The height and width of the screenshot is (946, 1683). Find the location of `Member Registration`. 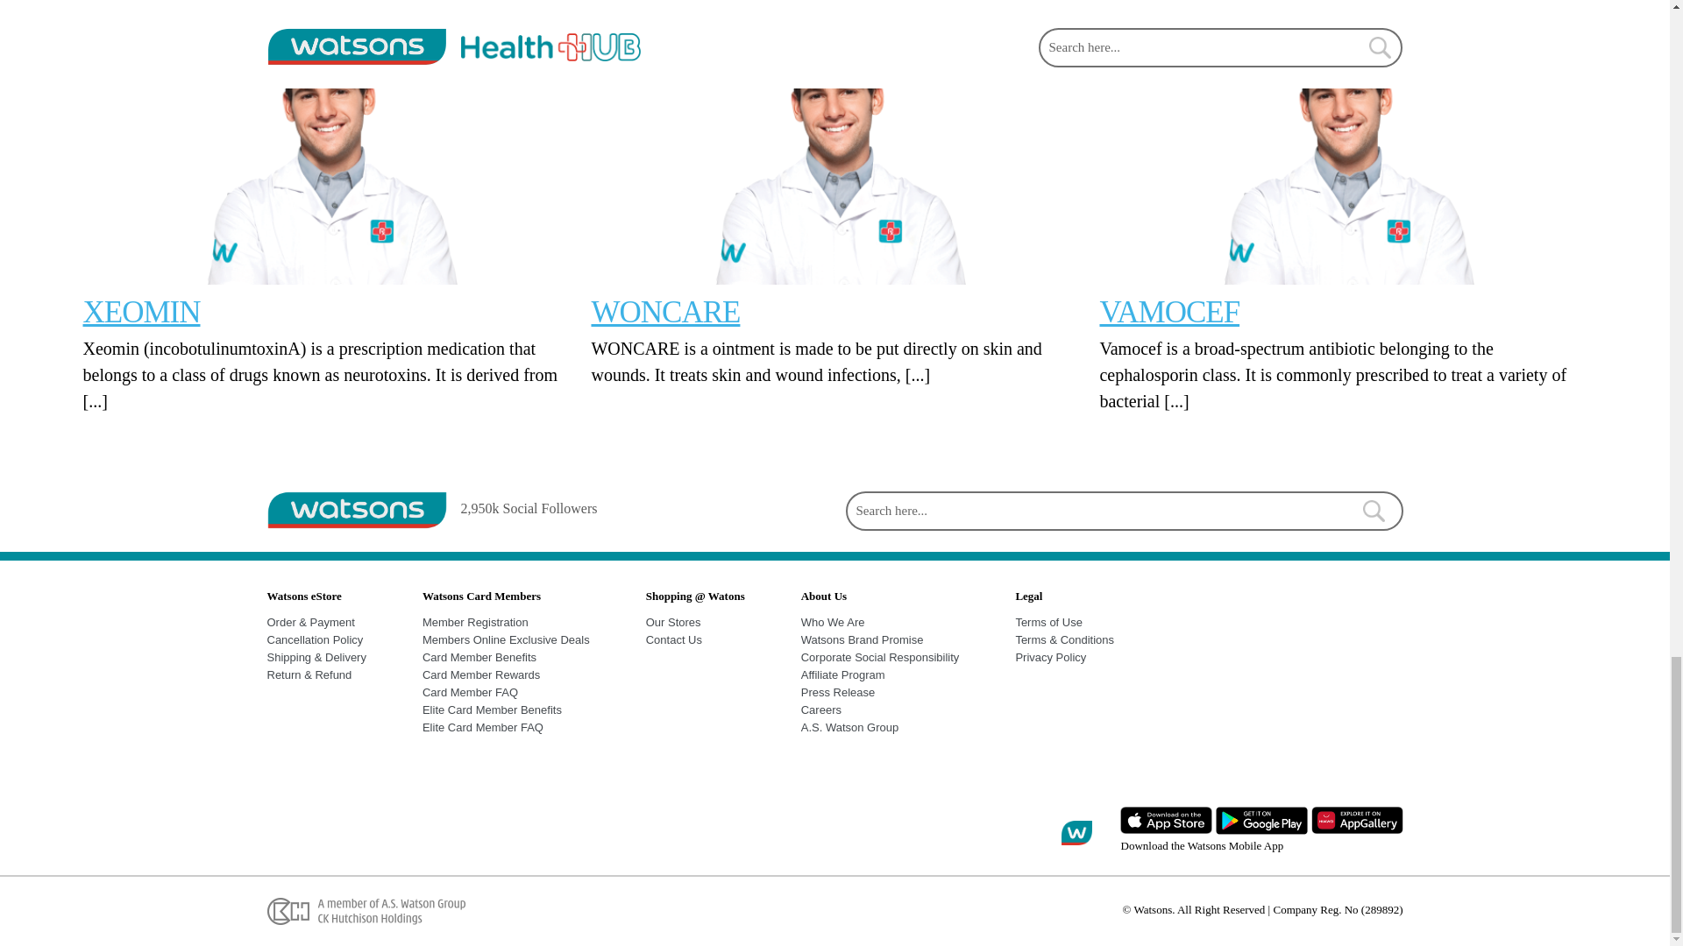

Member Registration is located at coordinates (475, 622).